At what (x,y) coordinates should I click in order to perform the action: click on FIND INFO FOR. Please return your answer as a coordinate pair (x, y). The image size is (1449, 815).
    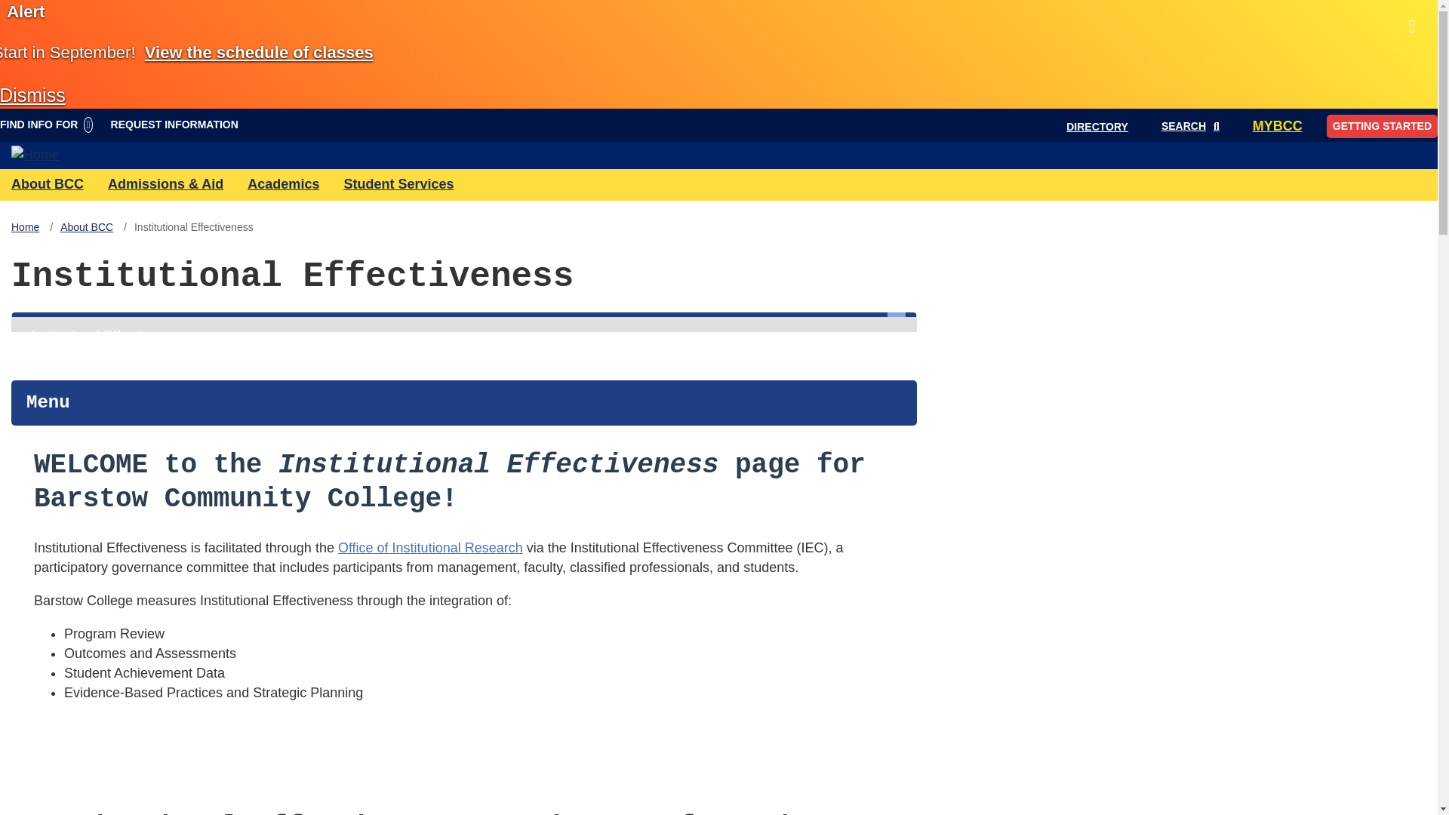
    Looking at the image, I should click on (51, 124).